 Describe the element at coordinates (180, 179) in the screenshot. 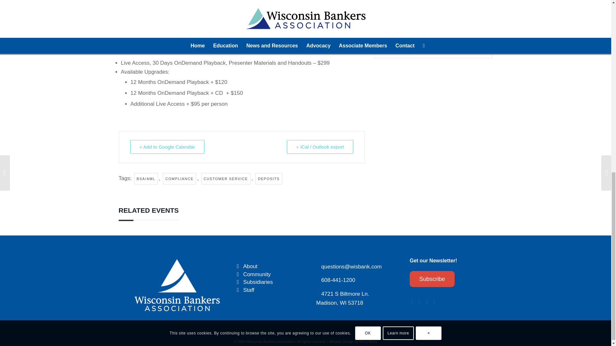

I see `COMPLIANCE` at that location.